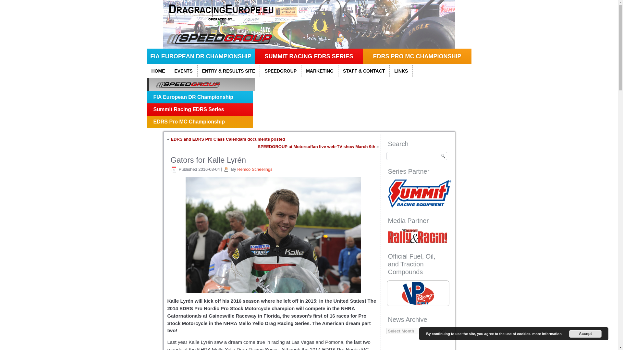  What do you see at coordinates (158, 71) in the screenshot?
I see `Home` at bounding box center [158, 71].